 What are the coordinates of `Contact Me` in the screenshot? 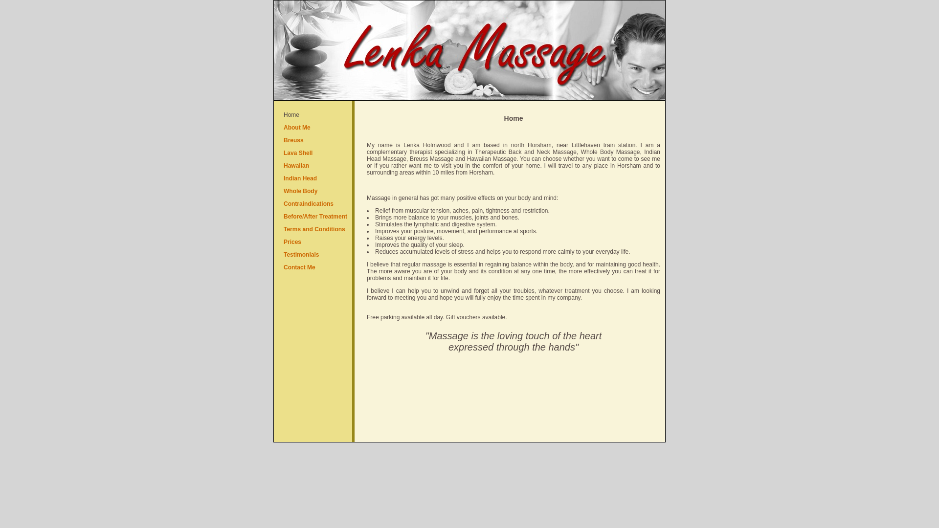 It's located at (299, 267).